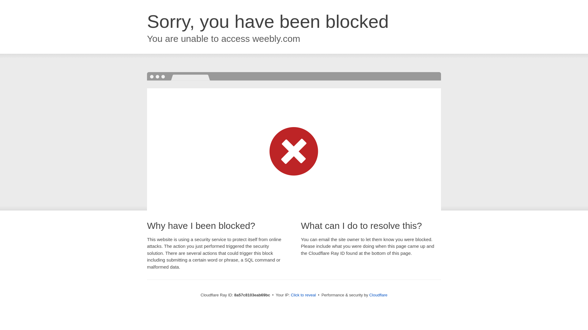 The image size is (588, 330). What do you see at coordinates (378, 295) in the screenshot?
I see `Cloudflare` at bounding box center [378, 295].